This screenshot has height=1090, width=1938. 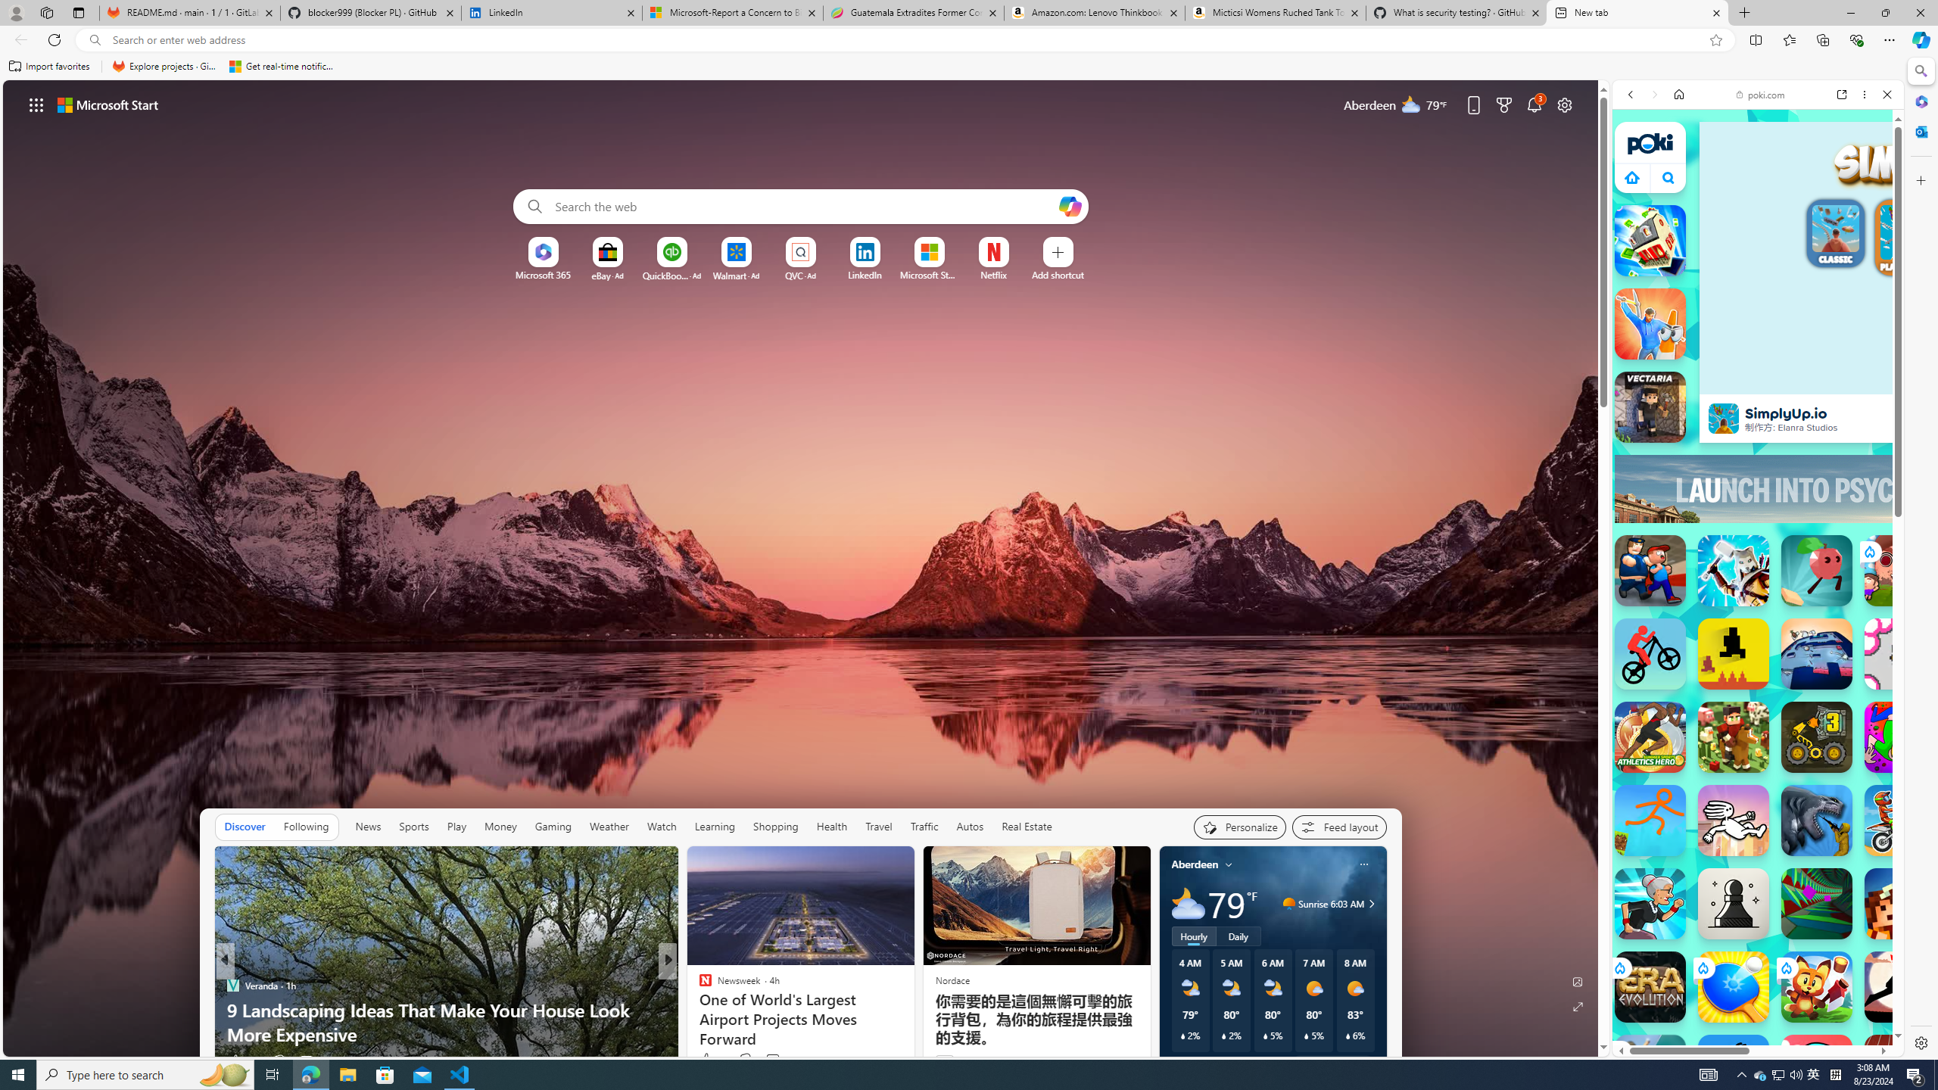 I want to click on My location, so click(x=1228, y=864).